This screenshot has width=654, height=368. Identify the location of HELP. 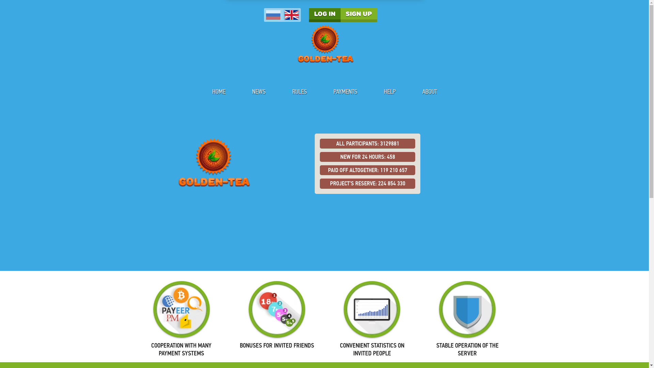
(390, 92).